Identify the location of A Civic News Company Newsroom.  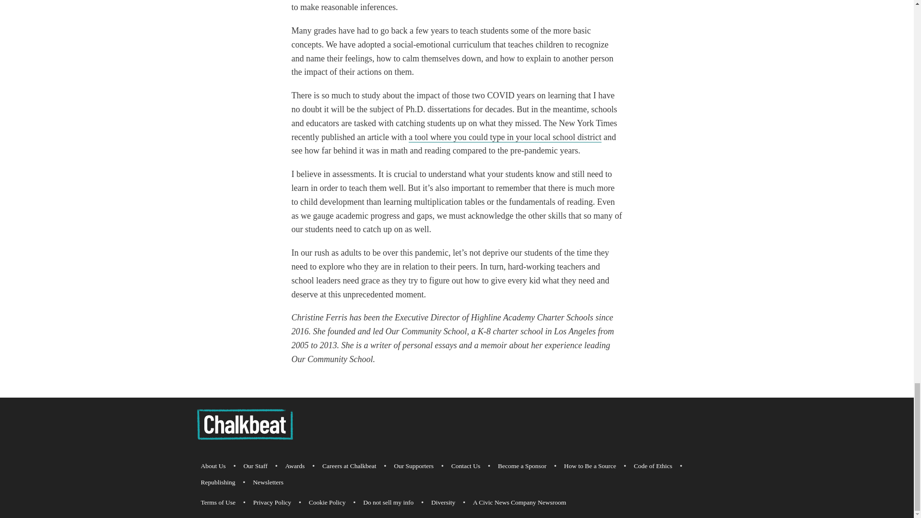
(519, 503).